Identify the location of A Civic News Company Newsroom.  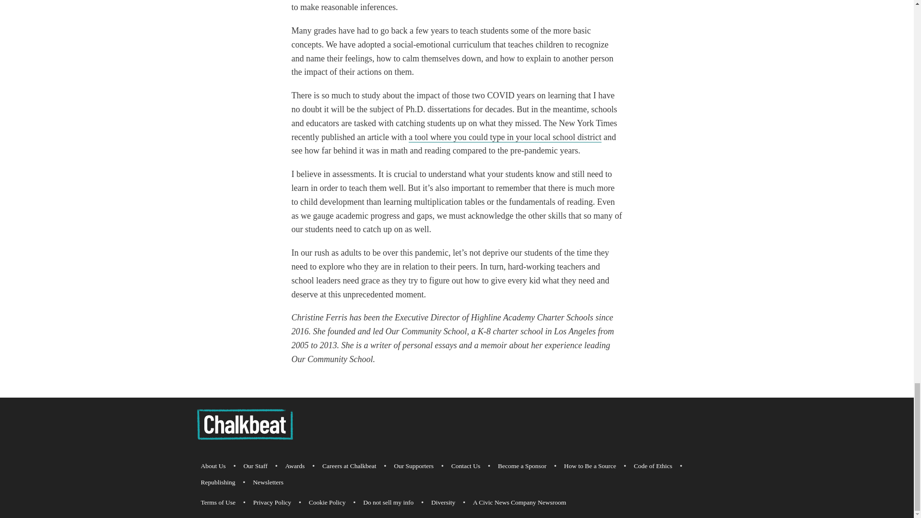
(519, 503).